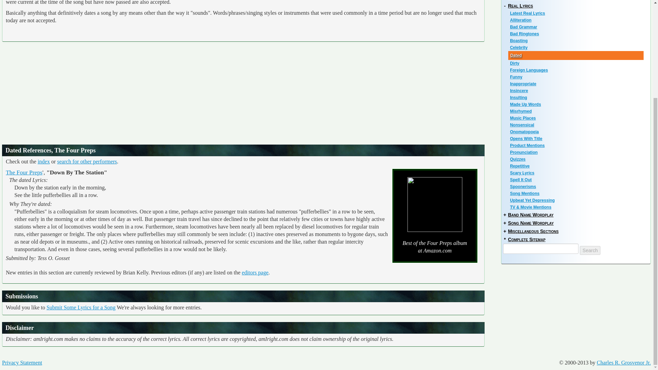  I want to click on Latest Real Lyrics, so click(576, 13).